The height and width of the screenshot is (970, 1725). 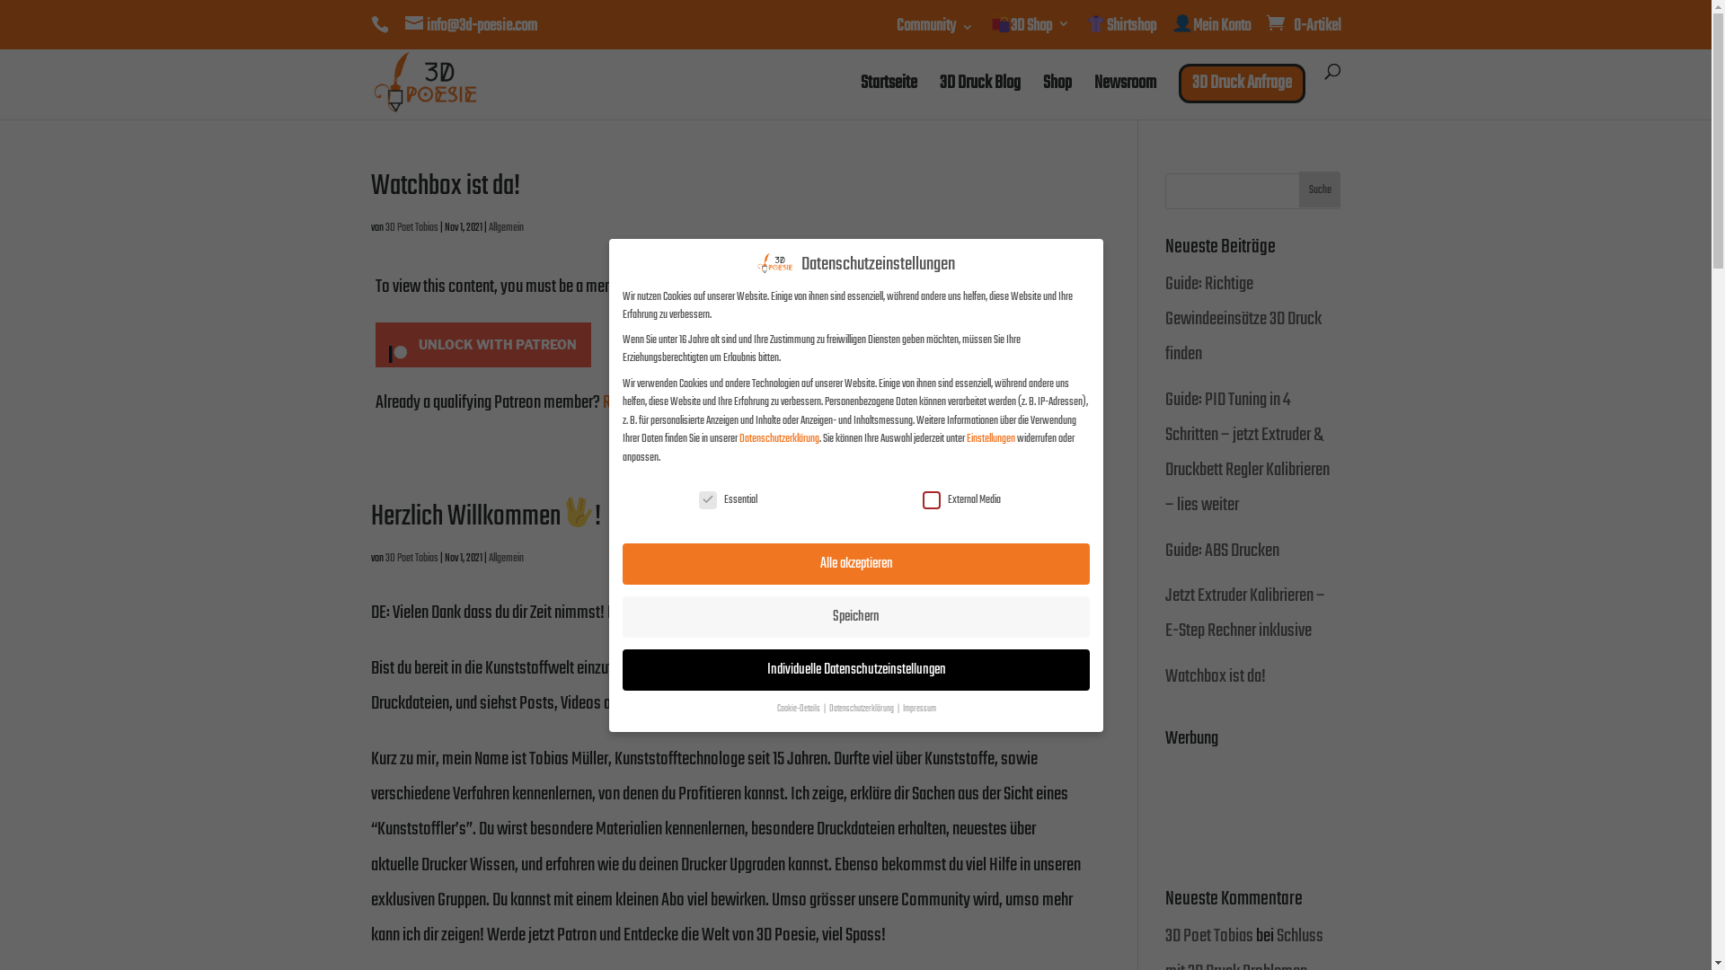 I want to click on Allgemein, so click(x=507, y=559).